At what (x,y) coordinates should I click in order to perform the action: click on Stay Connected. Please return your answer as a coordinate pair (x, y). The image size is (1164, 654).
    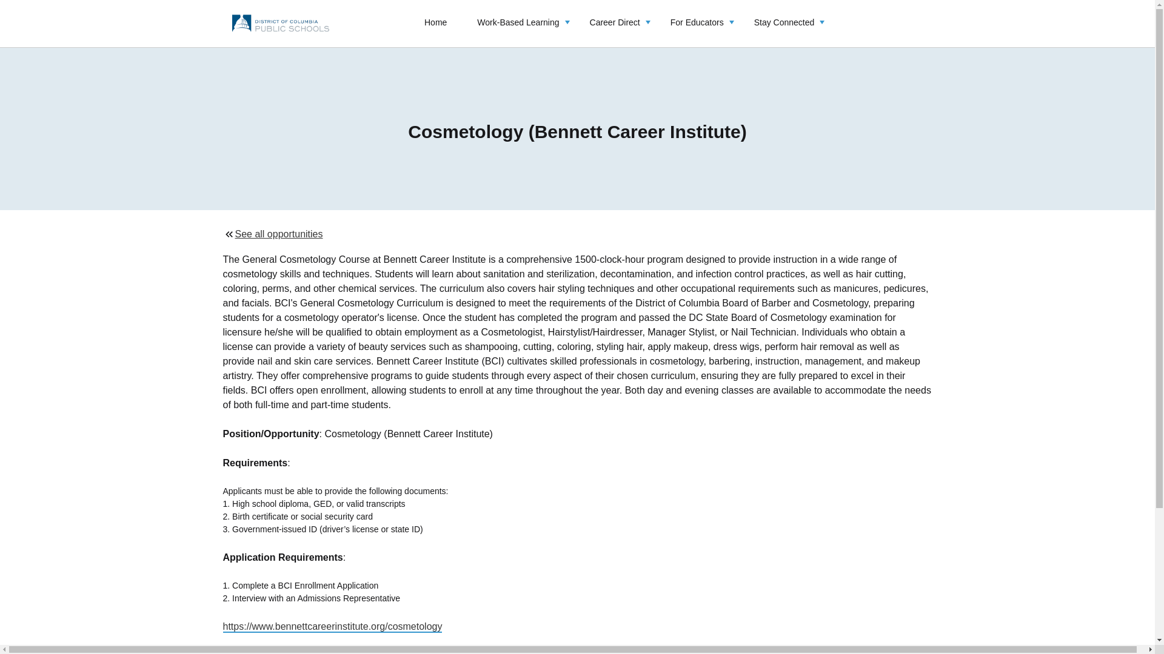
    Looking at the image, I should click on (784, 23).